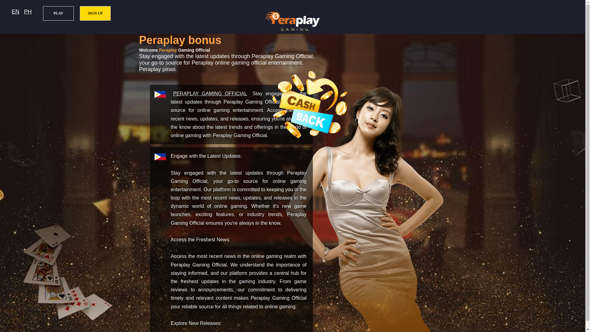  Describe the element at coordinates (58, 13) in the screenshot. I see `PLAY` at that location.